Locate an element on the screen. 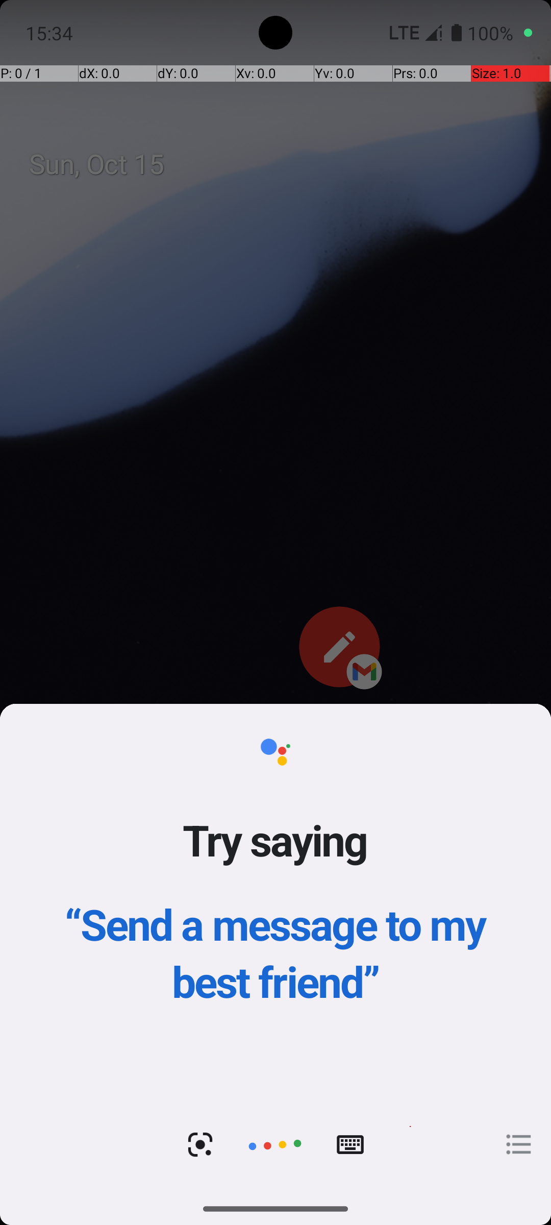 The image size is (551, 1225). Open explore page is located at coordinates (519, 1144).